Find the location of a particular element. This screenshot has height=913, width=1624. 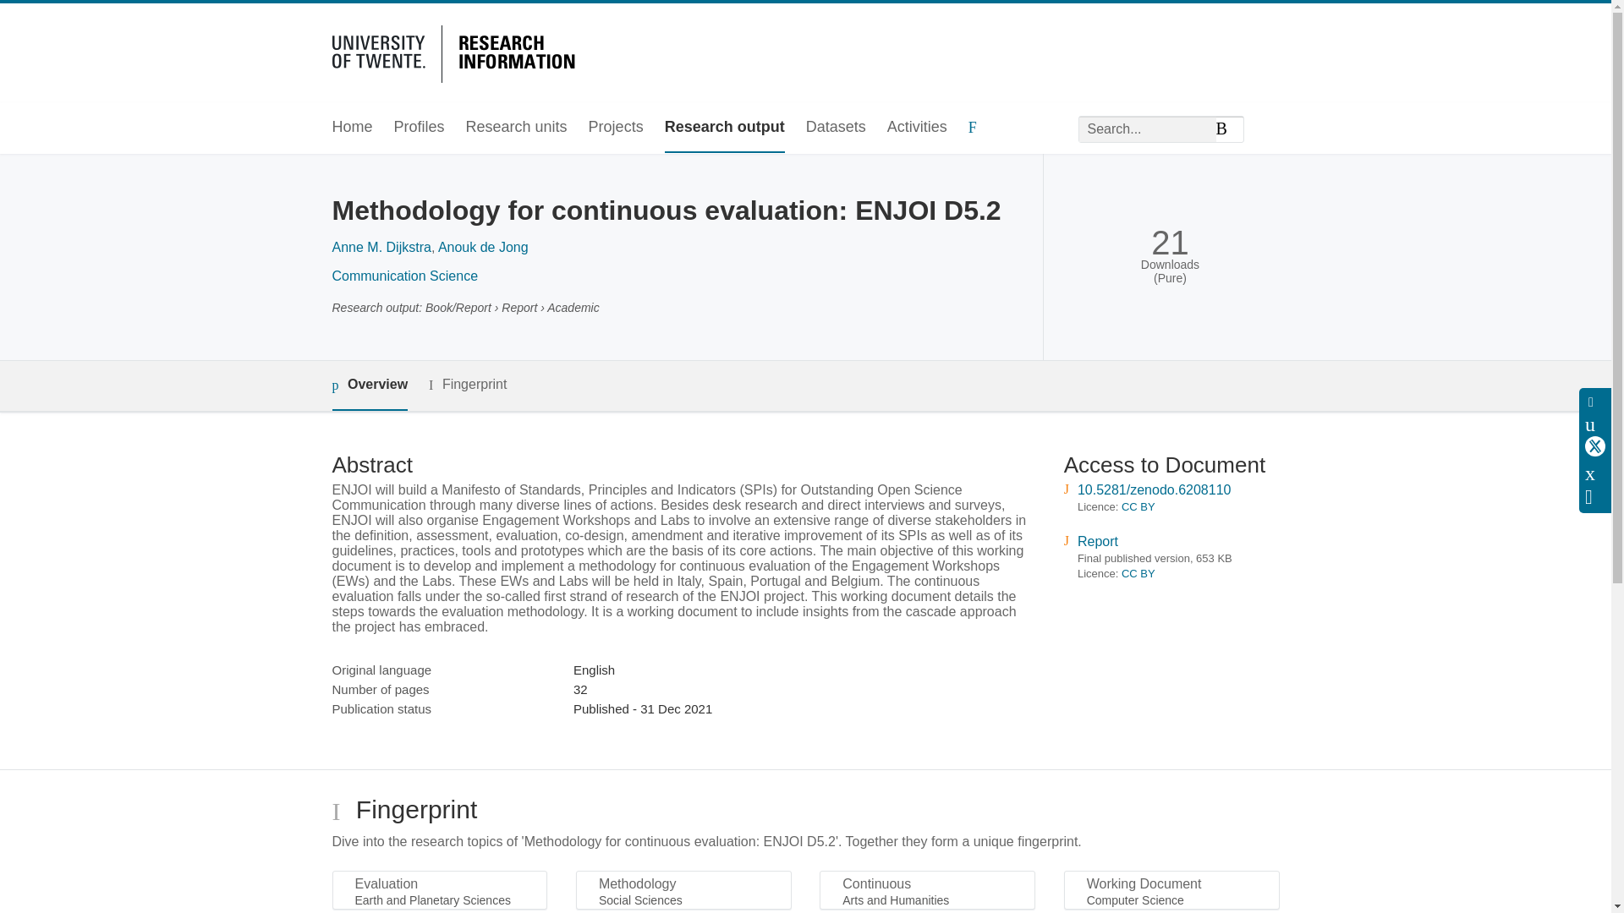

CC BY is located at coordinates (1138, 506).